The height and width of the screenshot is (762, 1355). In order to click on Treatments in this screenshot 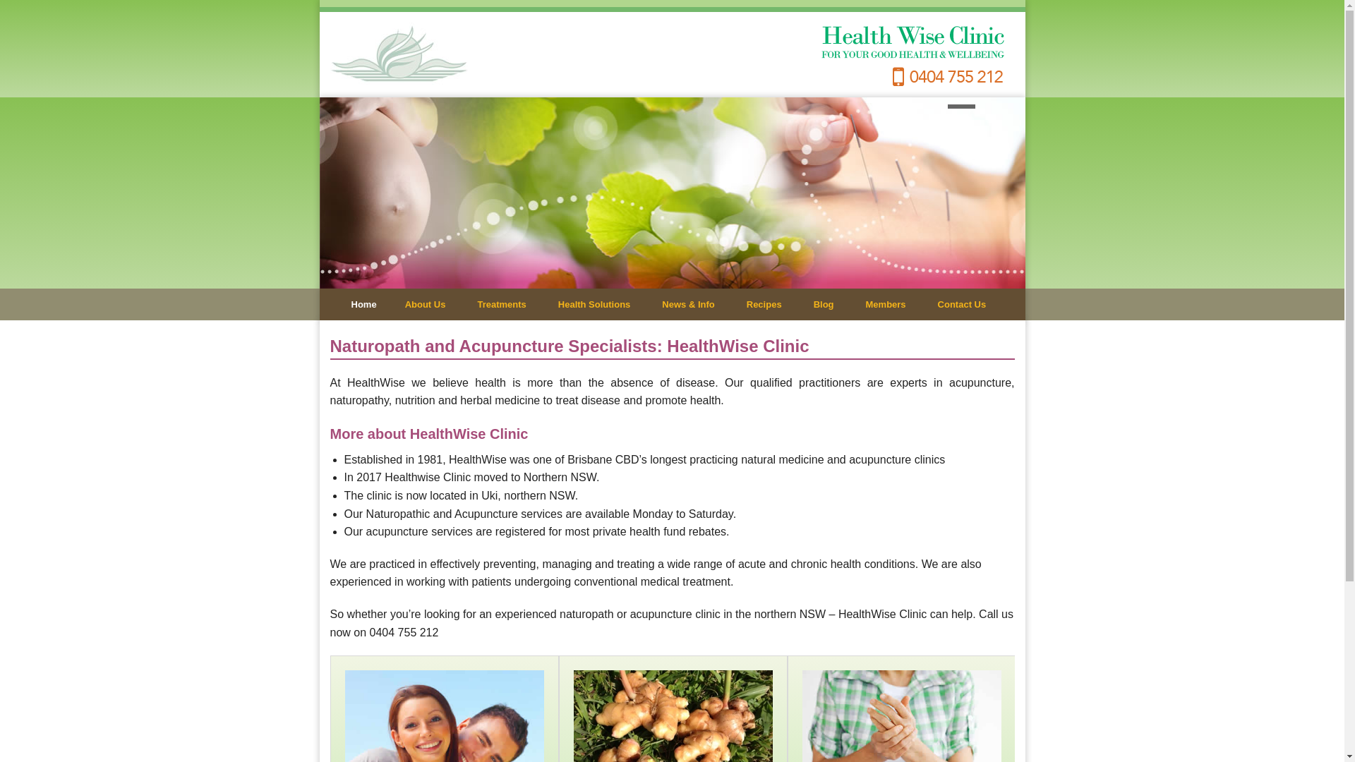, I will do `click(507, 305)`.